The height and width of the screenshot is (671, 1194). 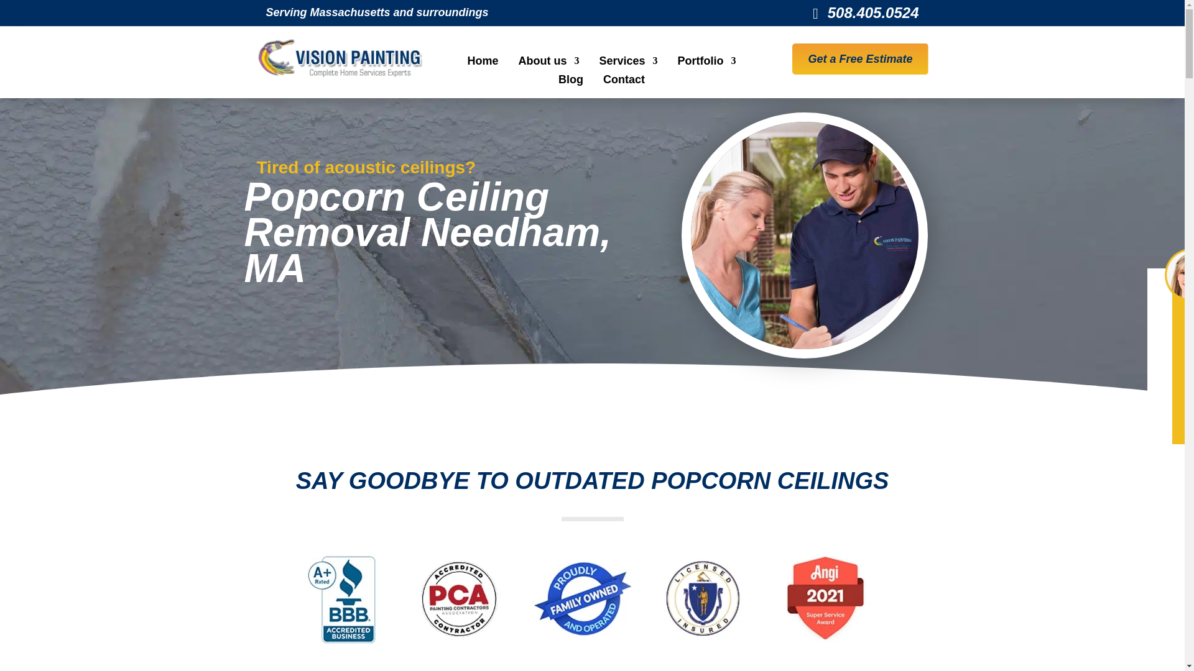 What do you see at coordinates (628, 63) in the screenshot?
I see `Services` at bounding box center [628, 63].